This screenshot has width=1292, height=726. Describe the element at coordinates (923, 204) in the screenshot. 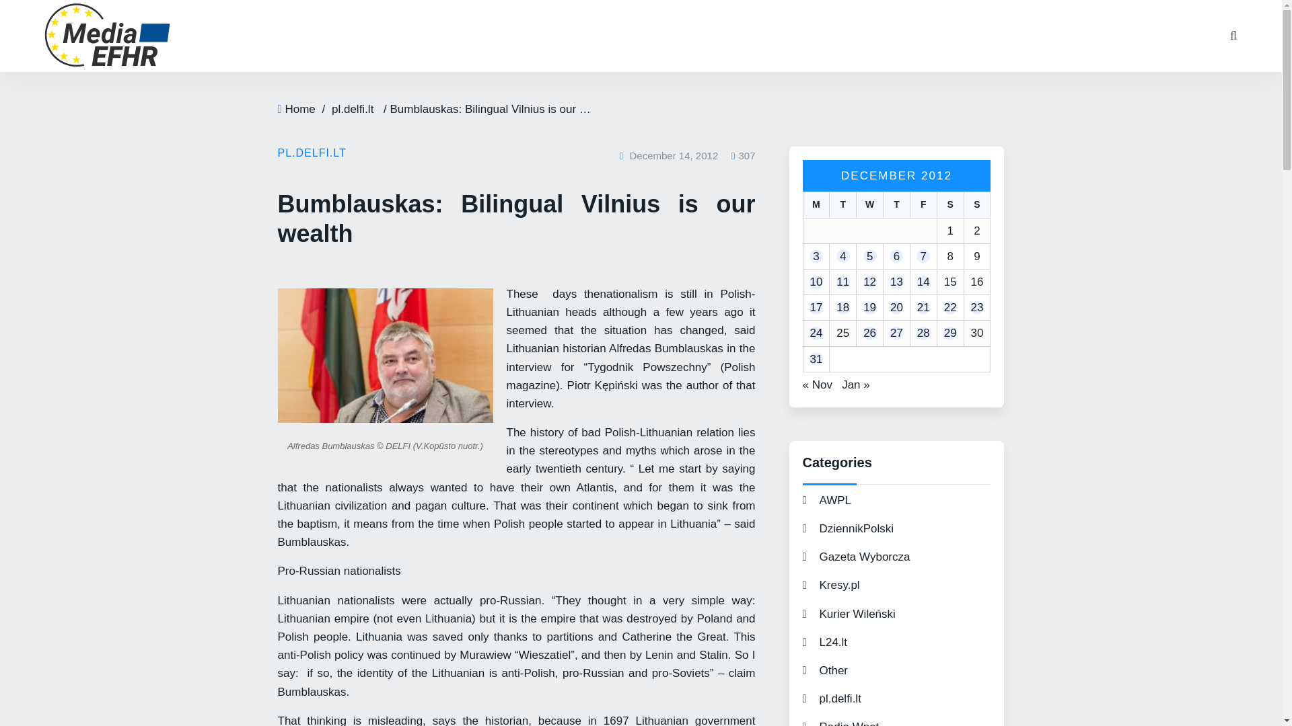

I see `Friday` at that location.